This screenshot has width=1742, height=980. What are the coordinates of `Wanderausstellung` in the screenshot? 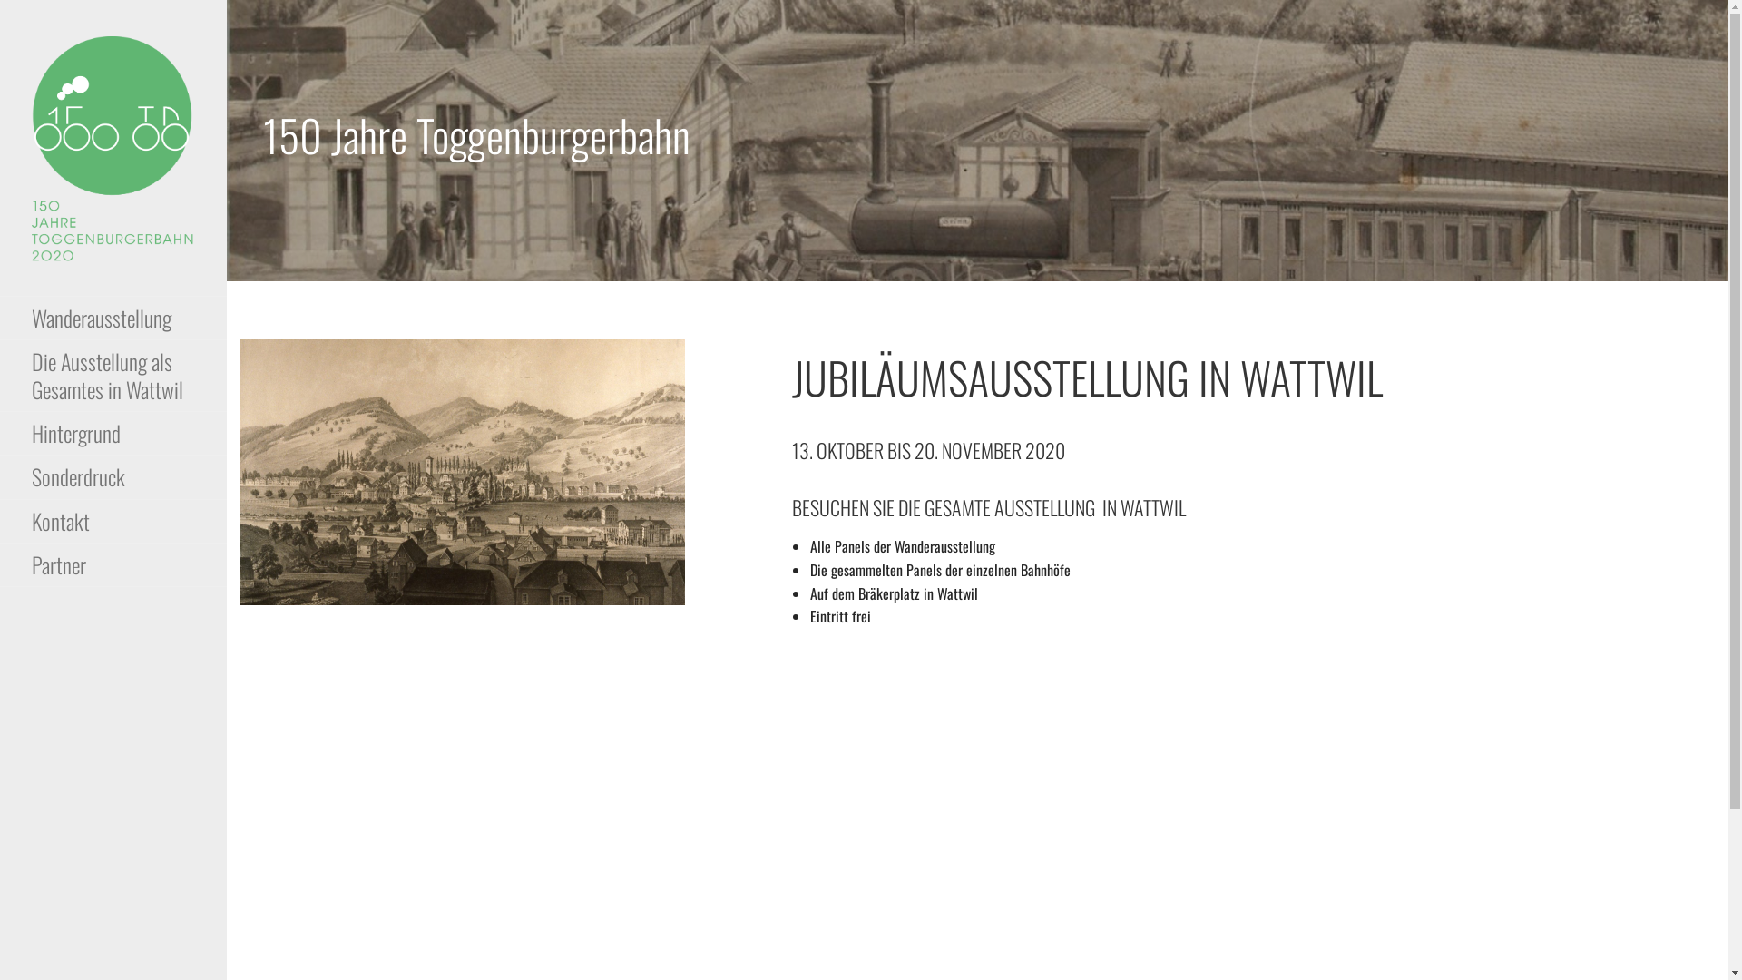 It's located at (113, 318).